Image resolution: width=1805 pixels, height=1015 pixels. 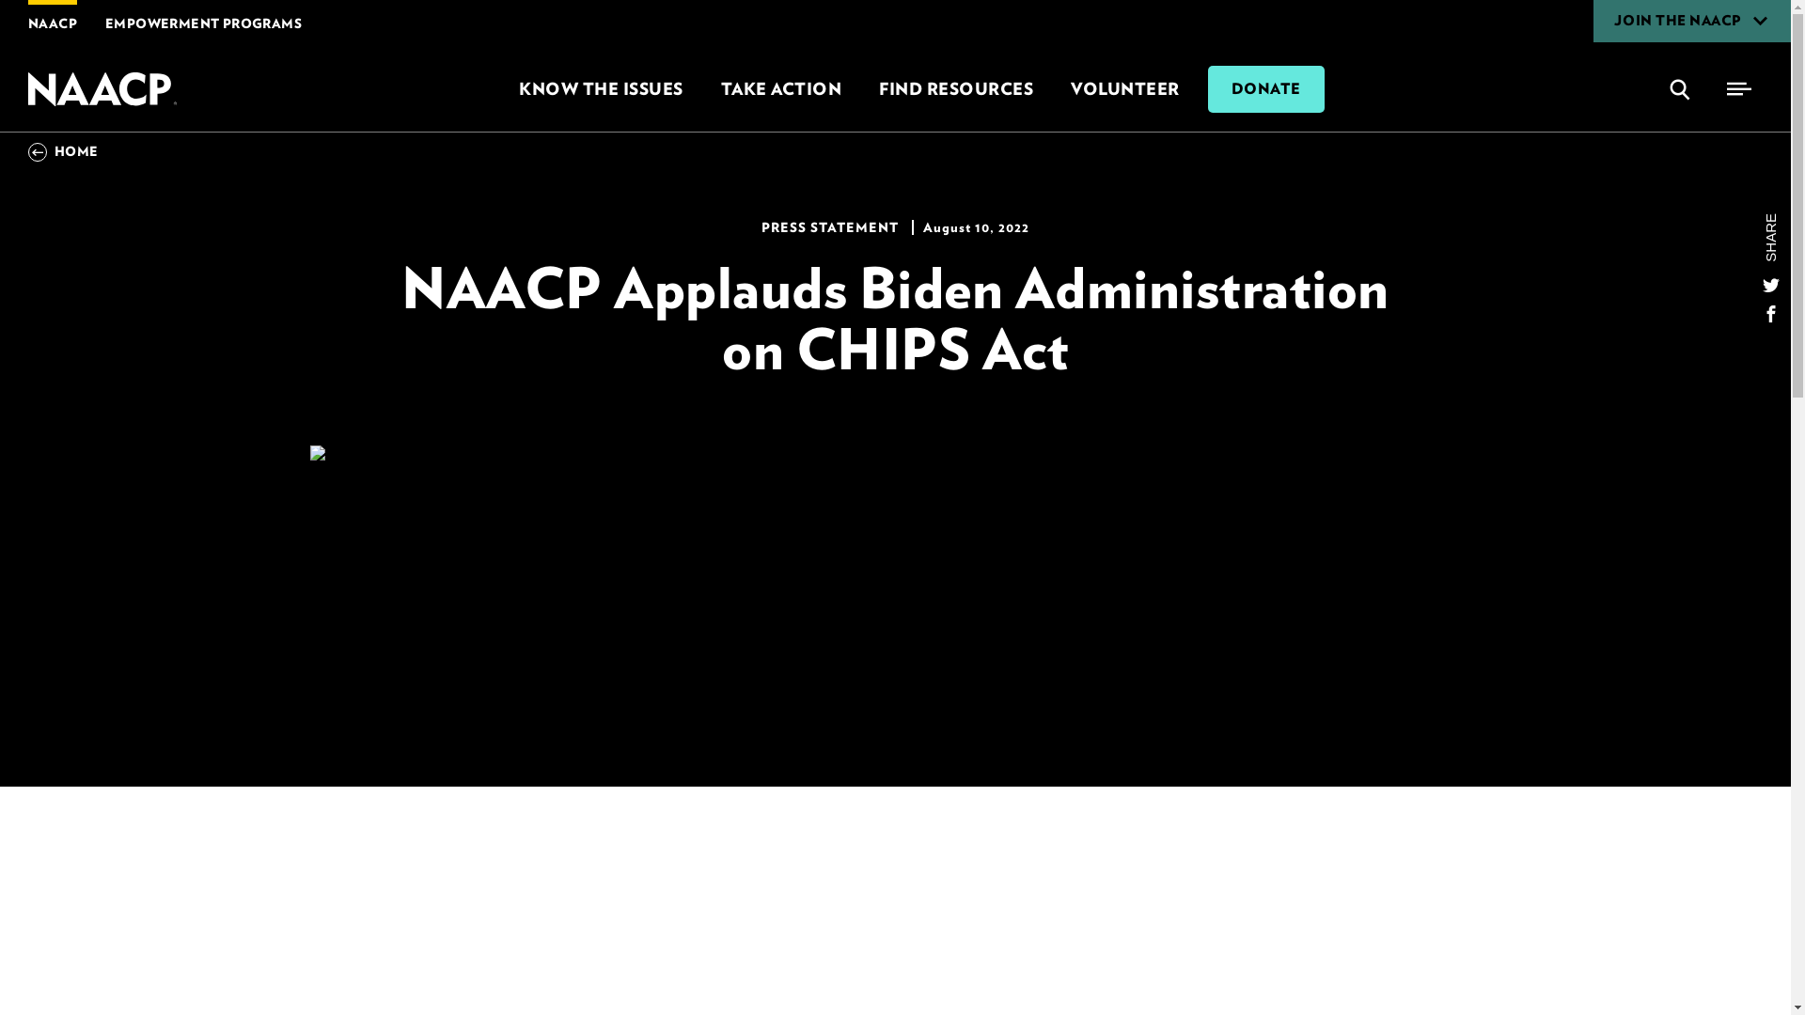 What do you see at coordinates (600, 88) in the screenshot?
I see `All Issues` at bounding box center [600, 88].